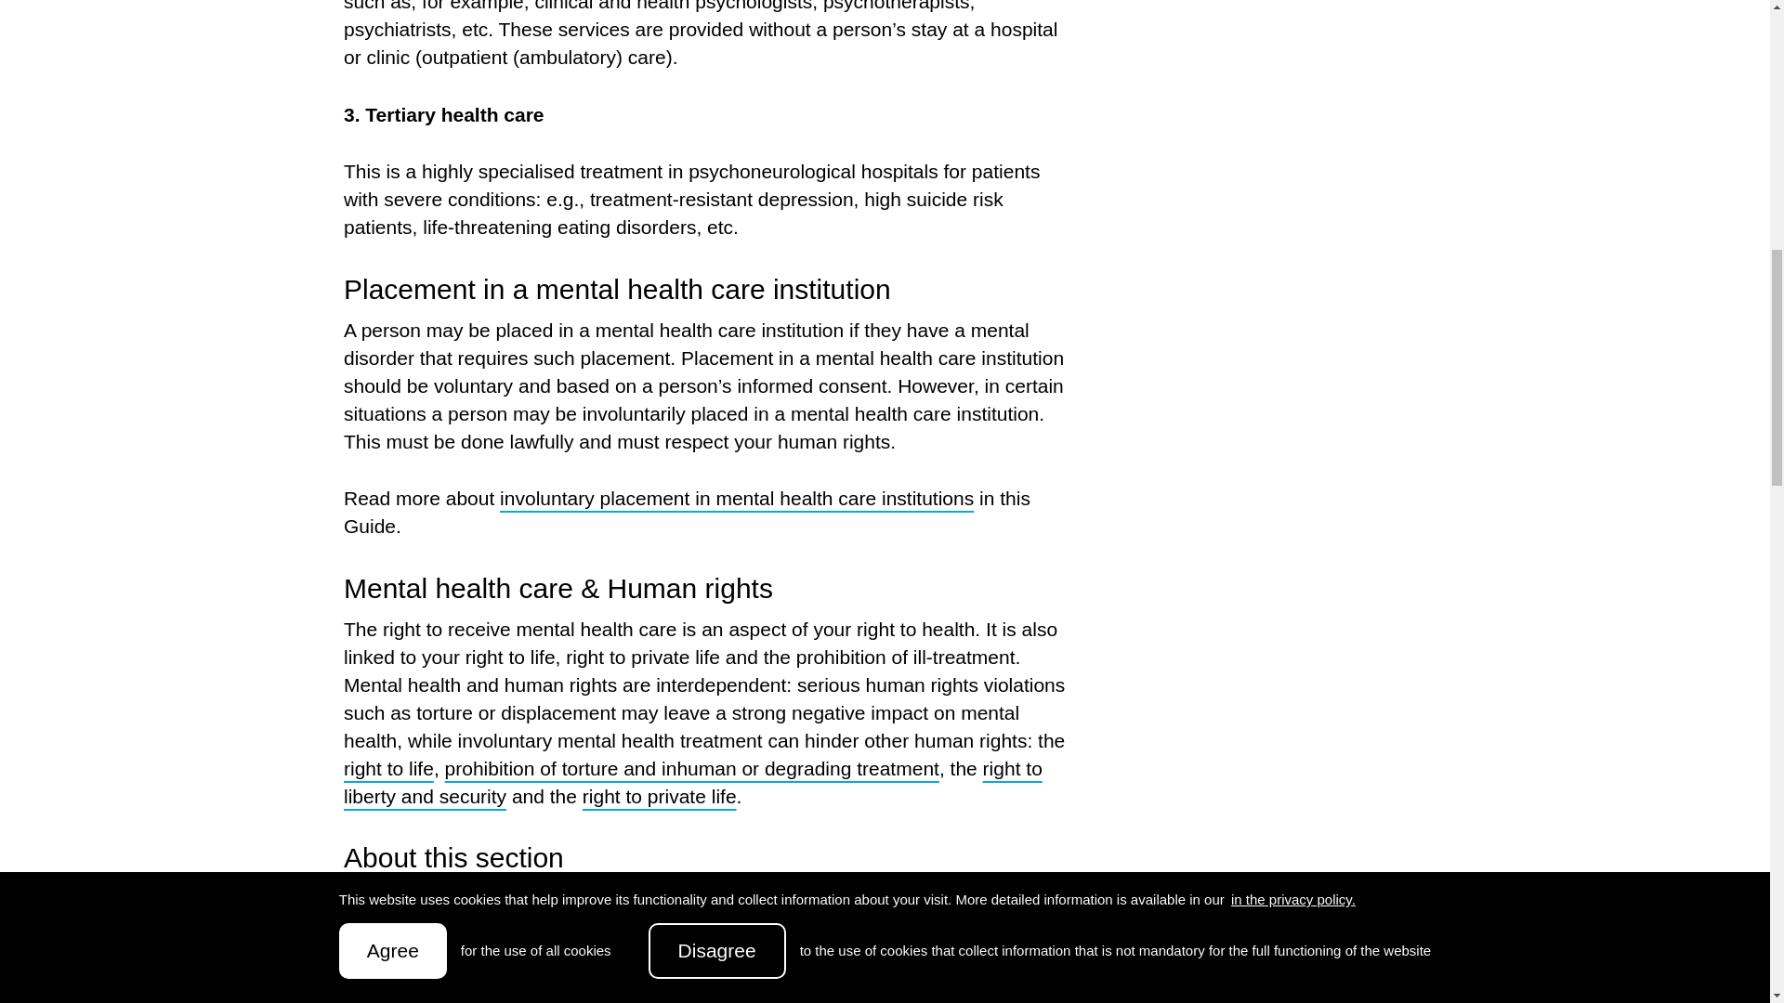 This screenshot has height=1003, width=1784. Describe the element at coordinates (693, 782) in the screenshot. I see `right to liberty and security` at that location.